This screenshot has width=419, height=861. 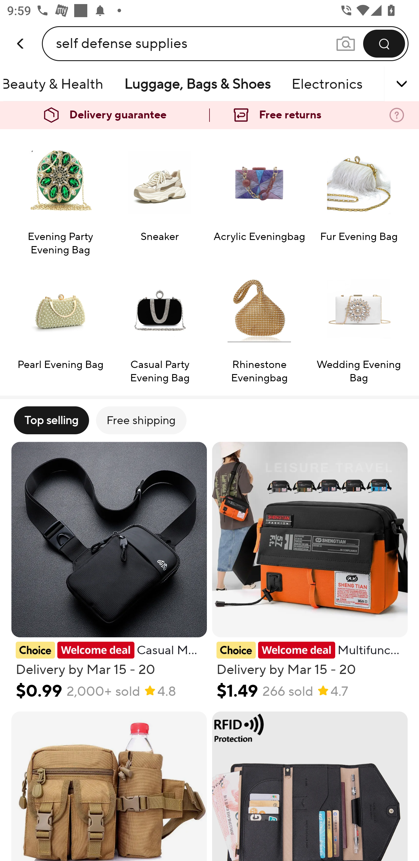 What do you see at coordinates (60, 325) in the screenshot?
I see `Pearl Evening Bag` at bounding box center [60, 325].